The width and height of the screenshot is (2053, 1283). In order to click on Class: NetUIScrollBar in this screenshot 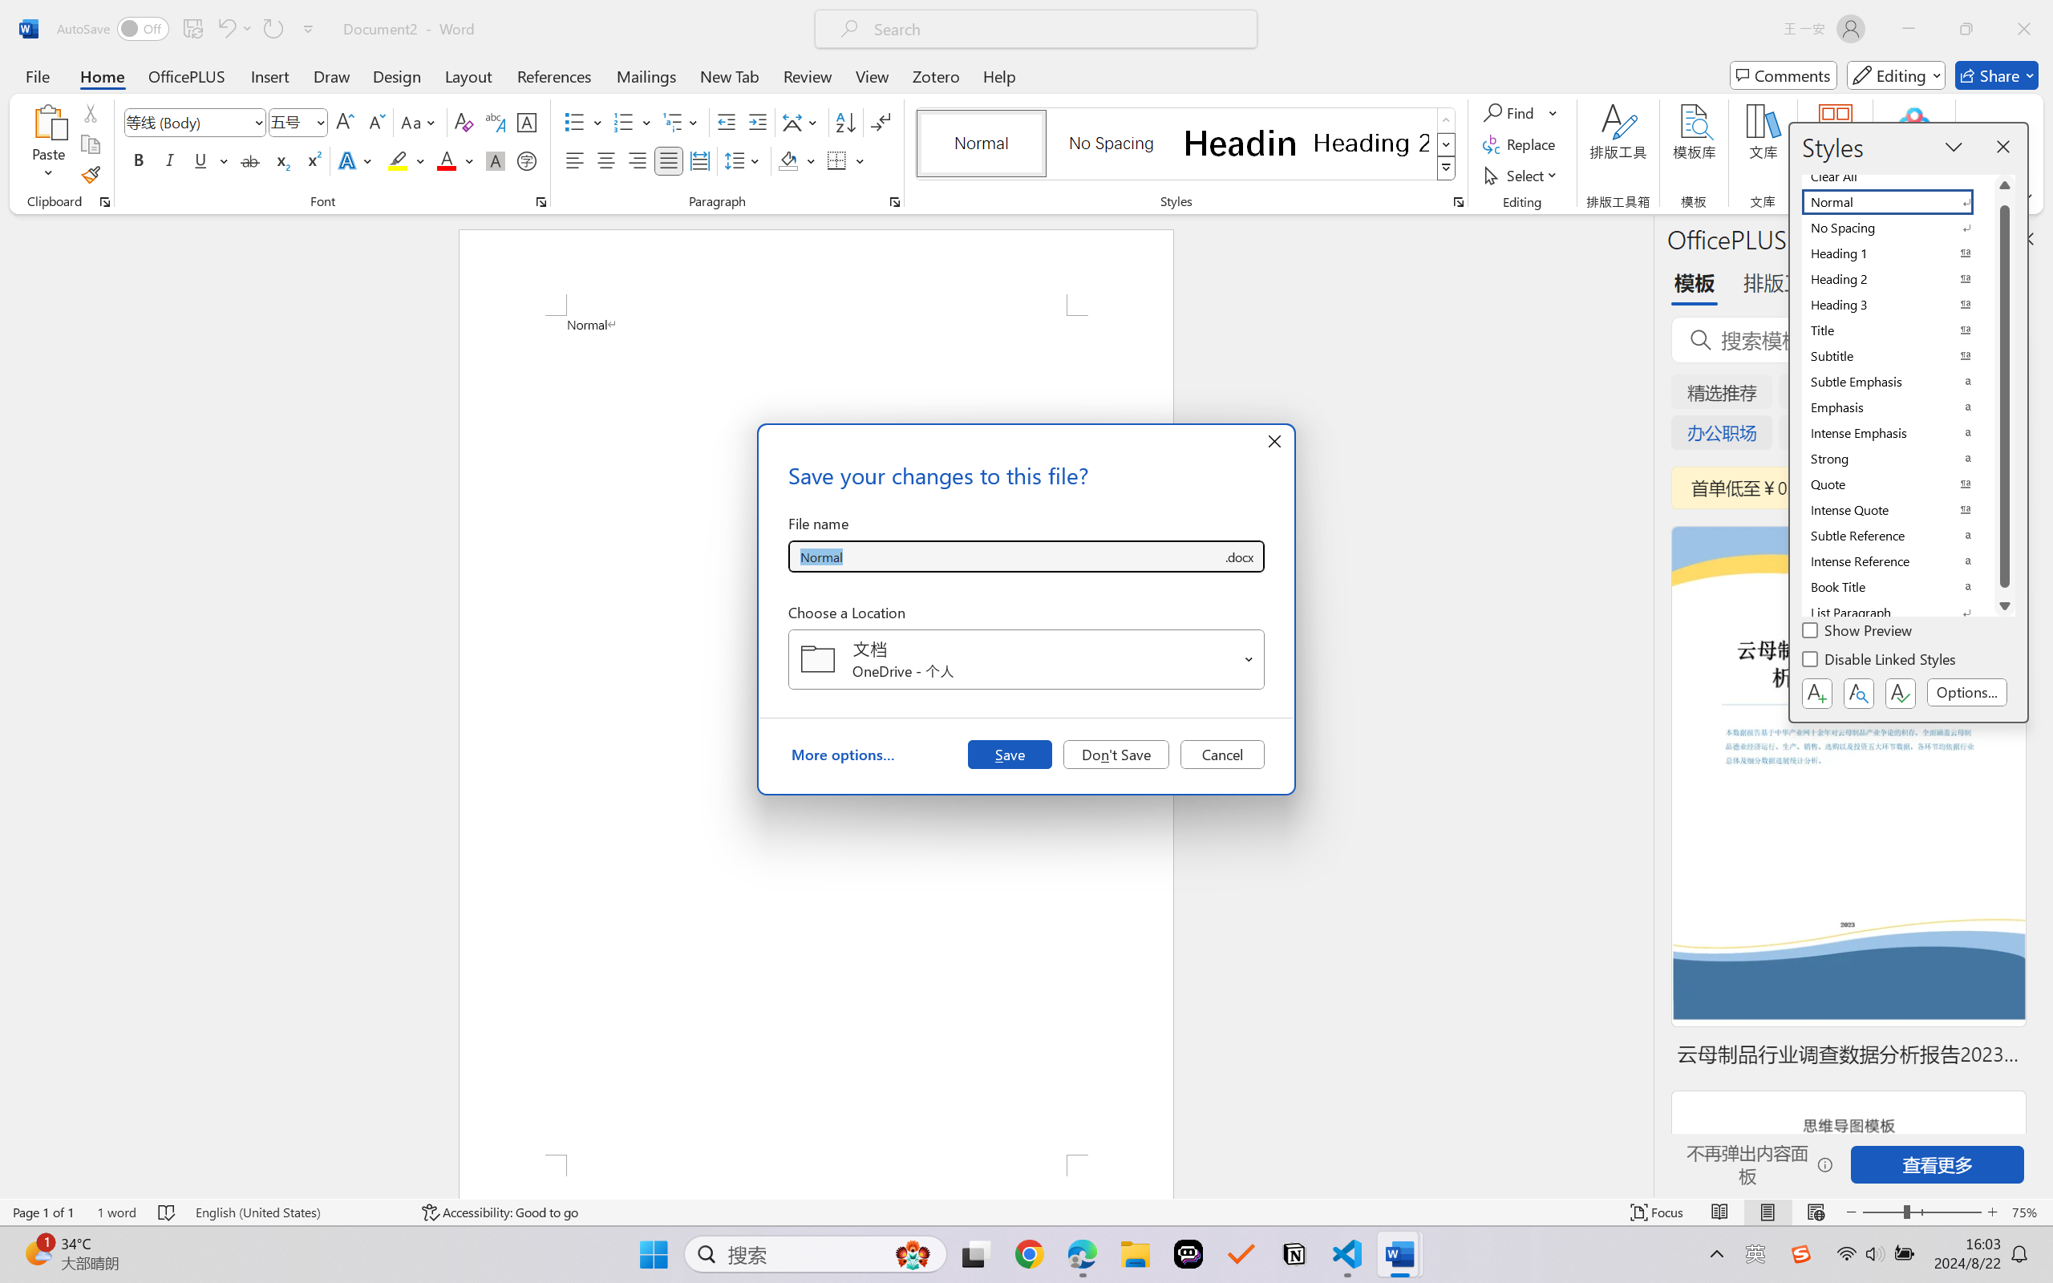, I will do `click(1642, 706)`.